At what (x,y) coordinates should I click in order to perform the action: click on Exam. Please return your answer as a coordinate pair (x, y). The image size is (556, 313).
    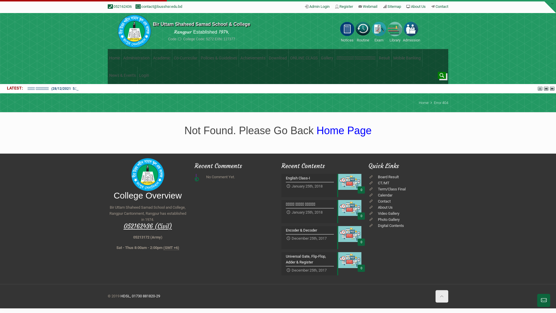
    Looking at the image, I should click on (379, 31).